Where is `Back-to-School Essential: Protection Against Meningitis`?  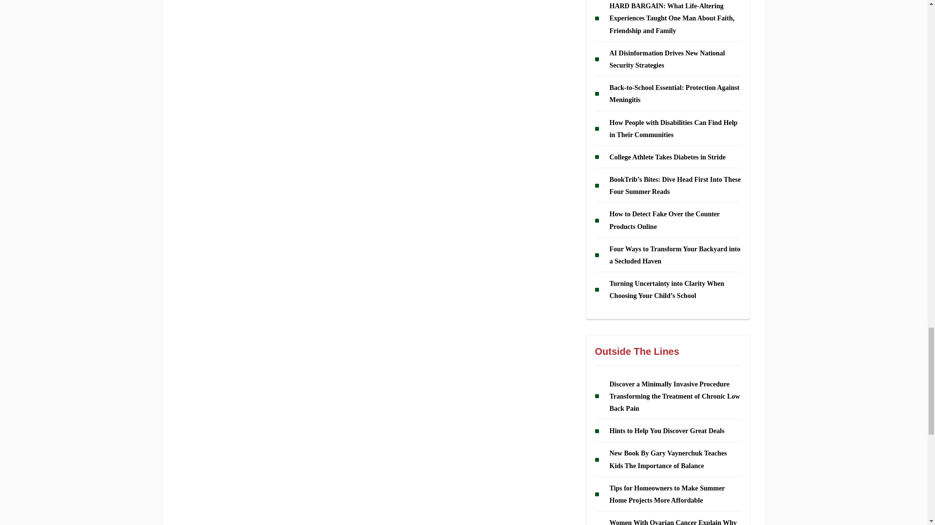
Back-to-School Essential: Protection Against Meningitis is located at coordinates (674, 93).